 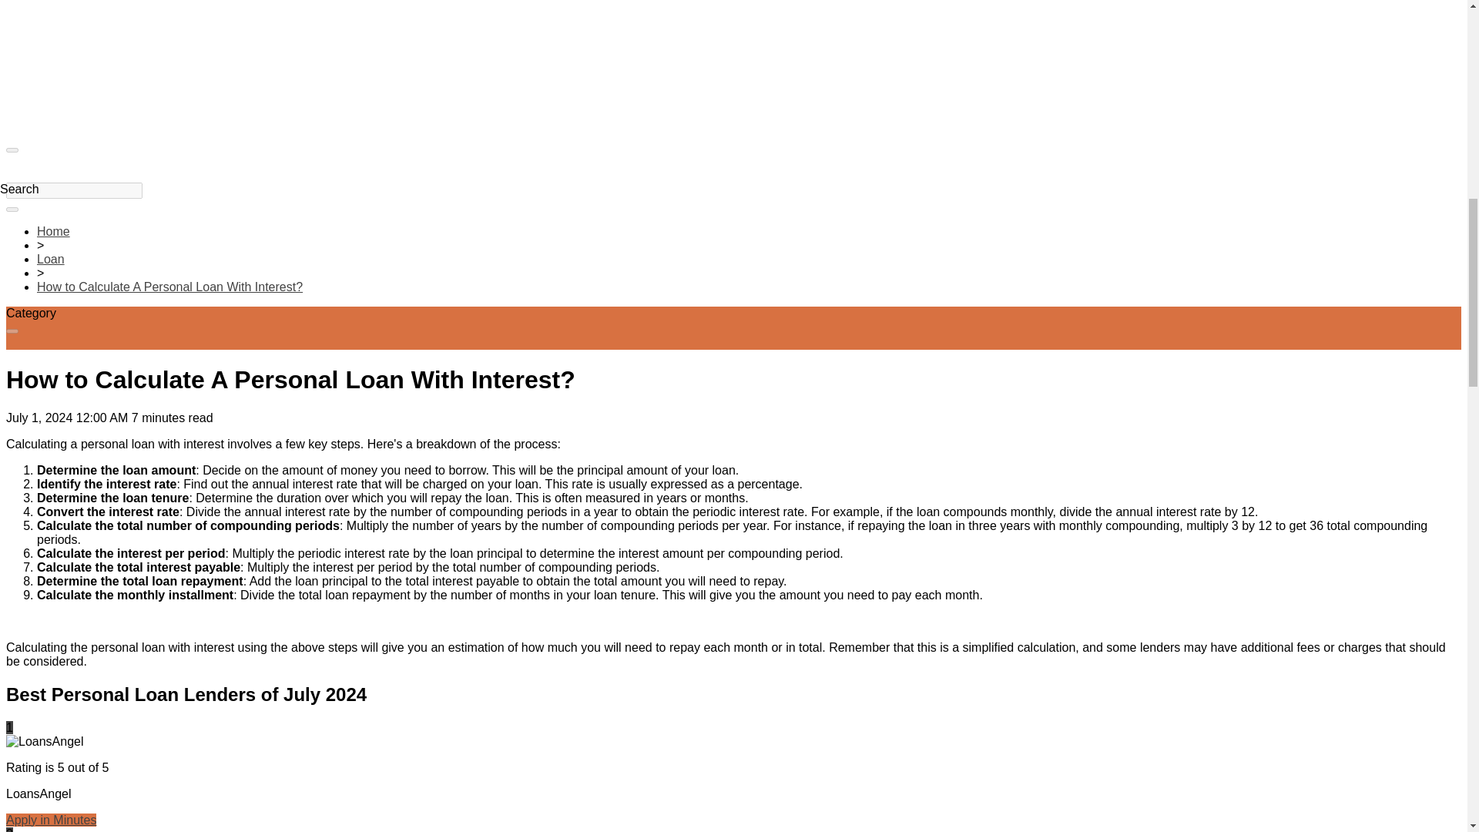 I want to click on Loan, so click(x=51, y=259).